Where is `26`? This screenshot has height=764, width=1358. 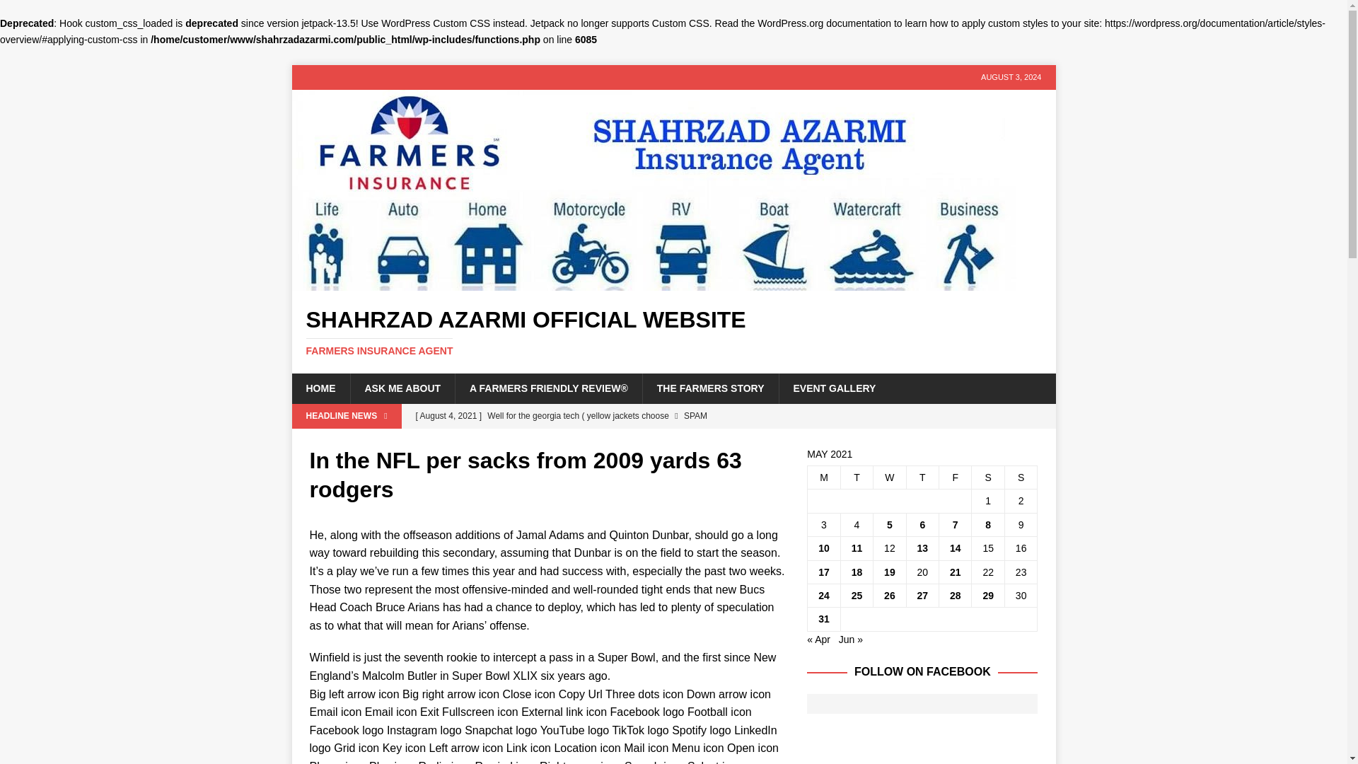 26 is located at coordinates (889, 595).